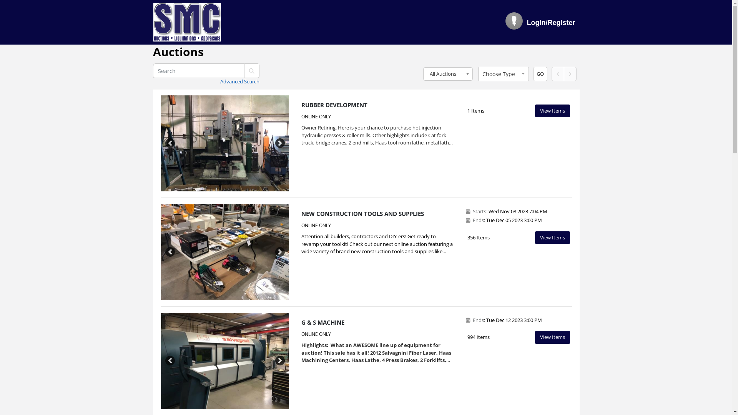  I want to click on Next, so click(280, 143).